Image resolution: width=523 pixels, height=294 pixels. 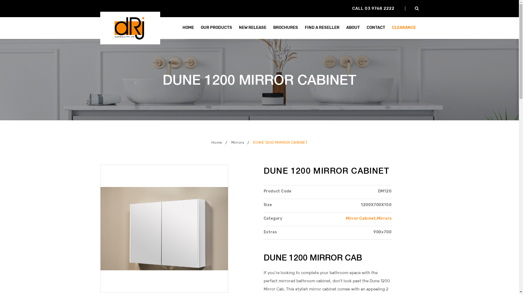 I want to click on Mirror Cabinet, so click(x=361, y=218).